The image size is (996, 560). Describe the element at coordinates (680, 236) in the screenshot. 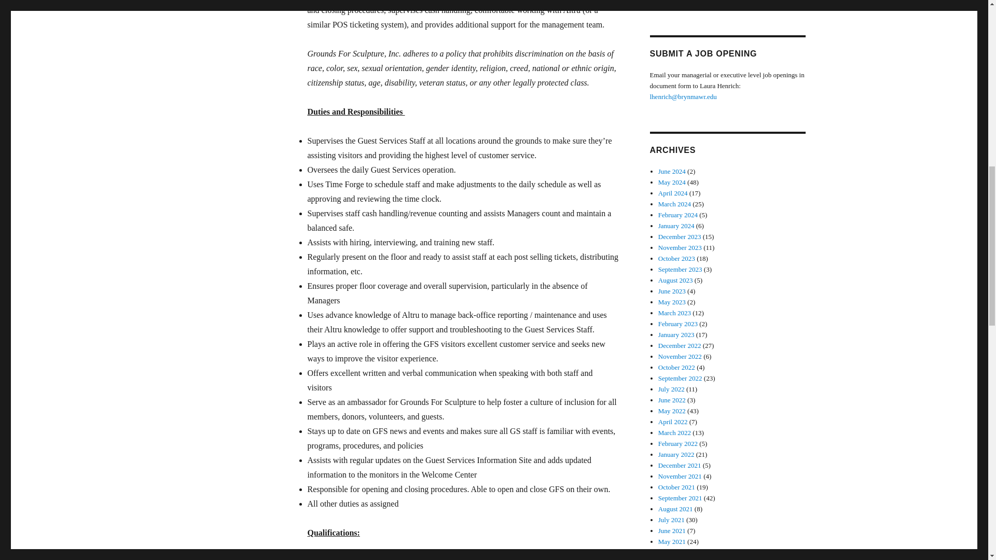

I see `December 2023` at that location.